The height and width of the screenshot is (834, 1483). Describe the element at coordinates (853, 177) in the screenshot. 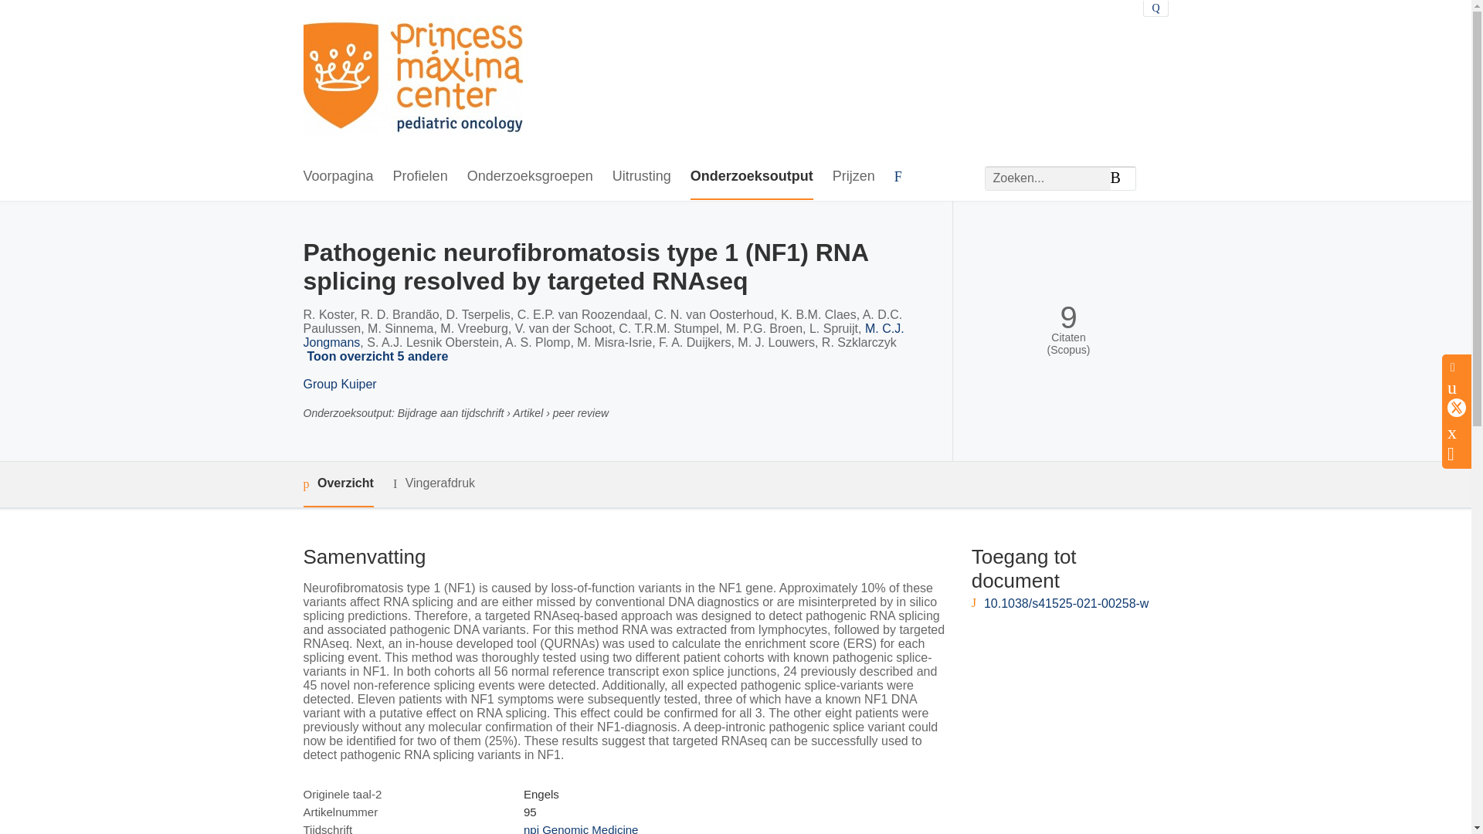

I see `Prijzen` at that location.